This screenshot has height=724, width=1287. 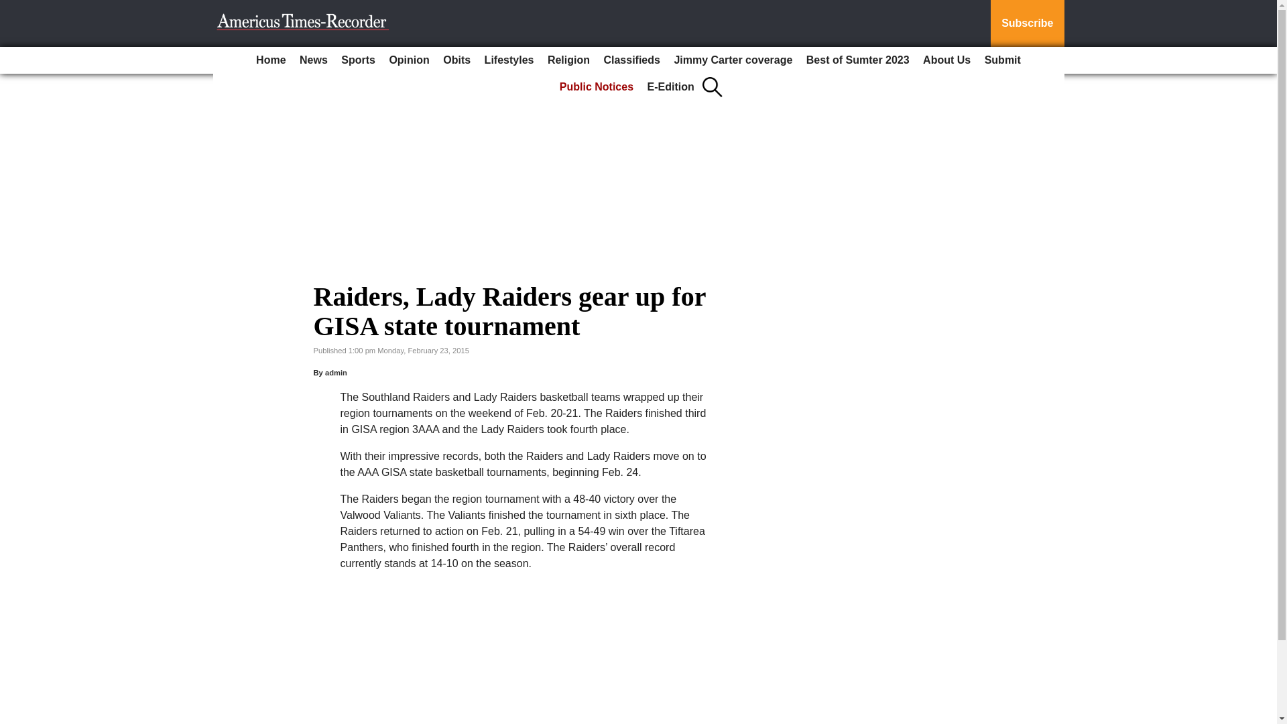 I want to click on admin, so click(x=336, y=372).